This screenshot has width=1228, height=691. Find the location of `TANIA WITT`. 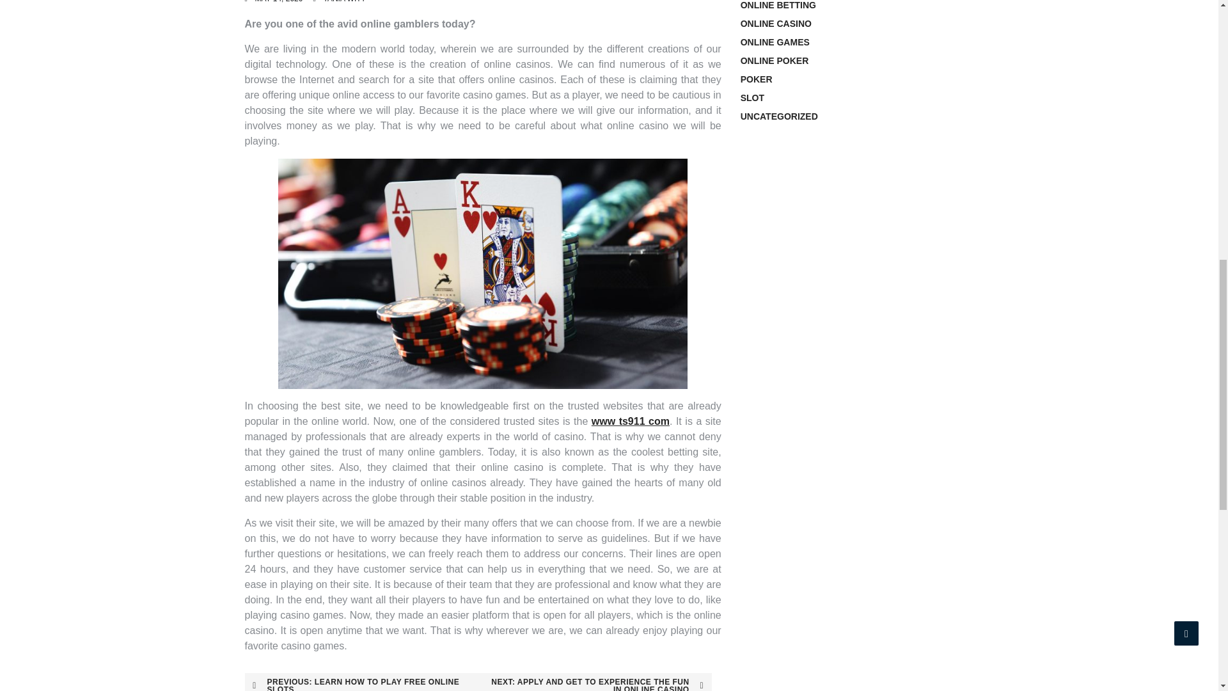

TANIA WITT is located at coordinates (343, 1).